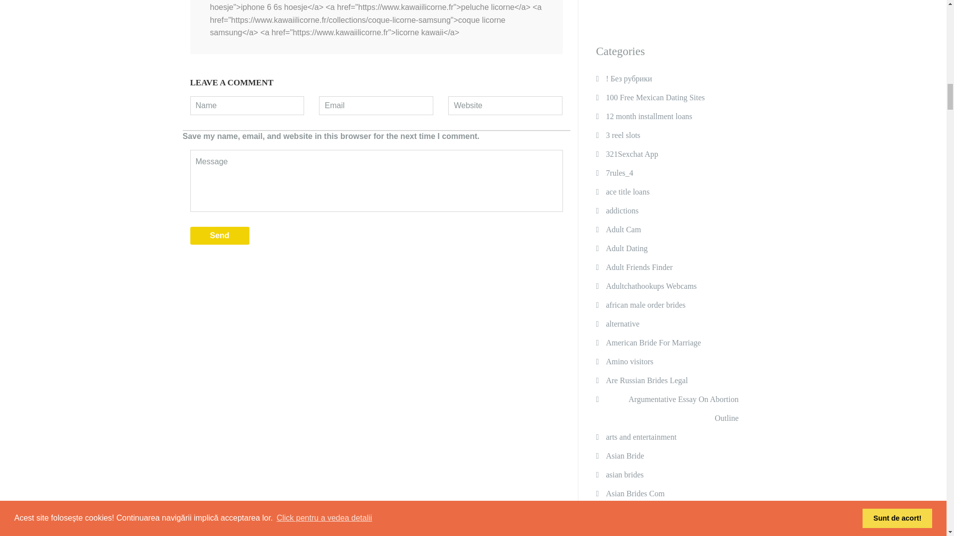  What do you see at coordinates (641, 437) in the screenshot?
I see `arts and entertainment` at bounding box center [641, 437].